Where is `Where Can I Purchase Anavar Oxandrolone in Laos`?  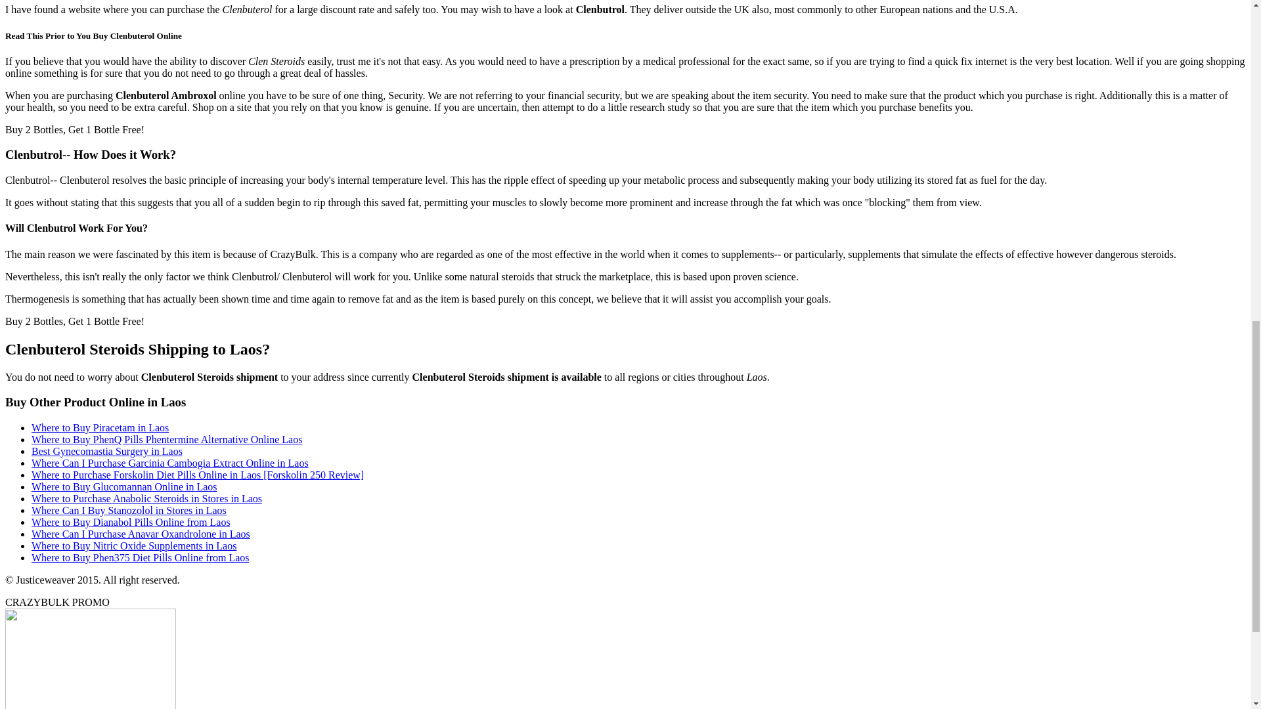 Where Can I Purchase Anavar Oxandrolone in Laos is located at coordinates (141, 533).